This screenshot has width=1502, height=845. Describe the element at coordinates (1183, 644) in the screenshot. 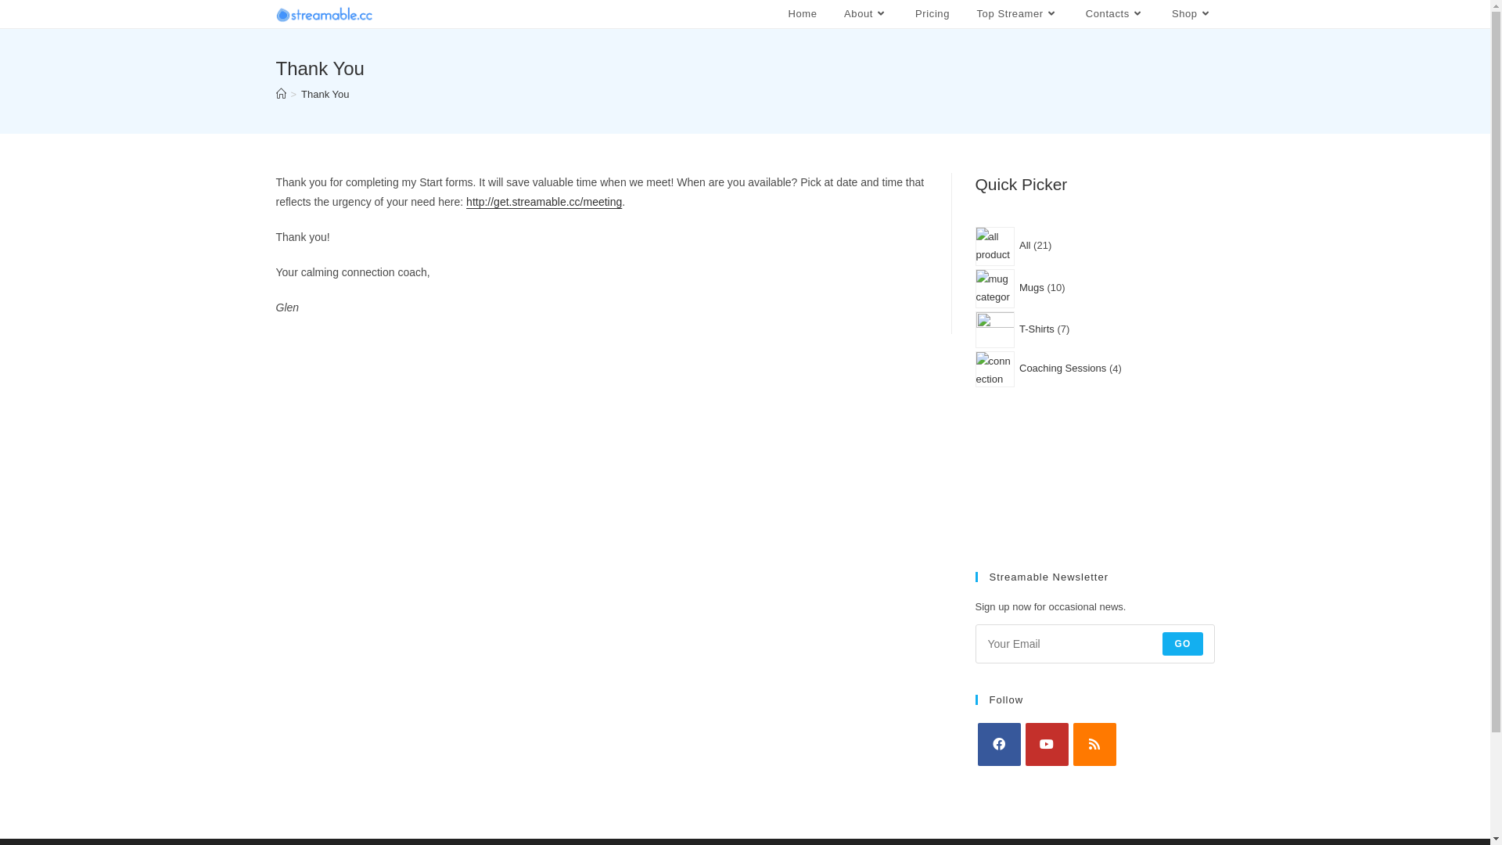

I see `GO` at that location.